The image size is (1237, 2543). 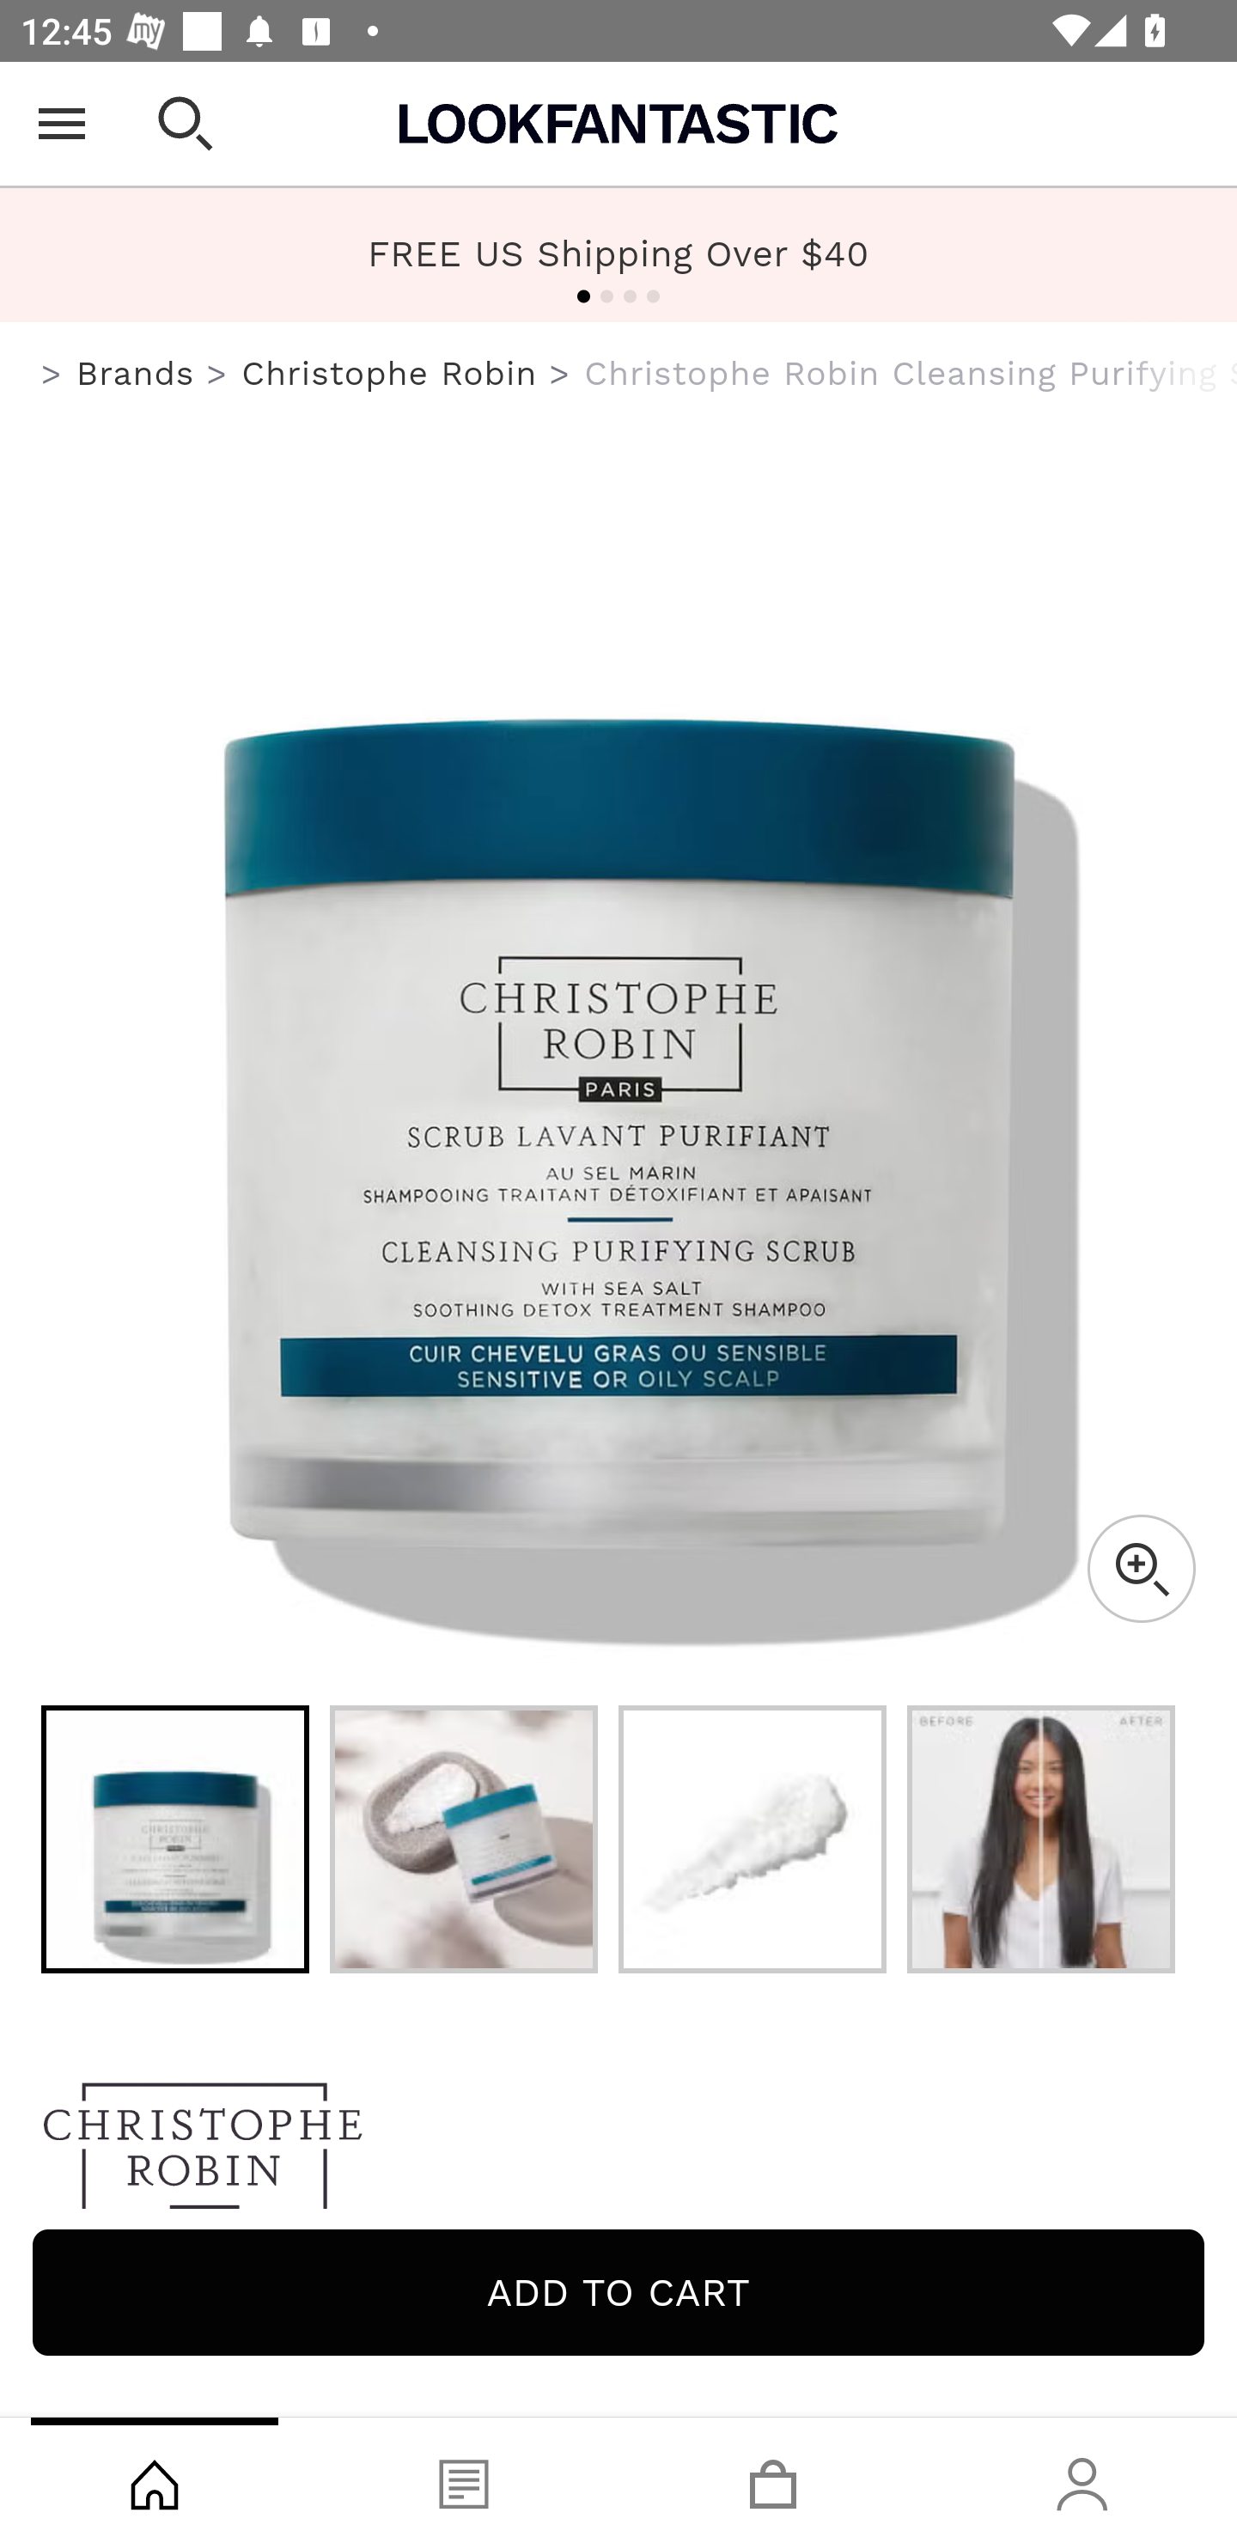 What do you see at coordinates (618, 124) in the screenshot?
I see `Lookfantastic USA` at bounding box center [618, 124].